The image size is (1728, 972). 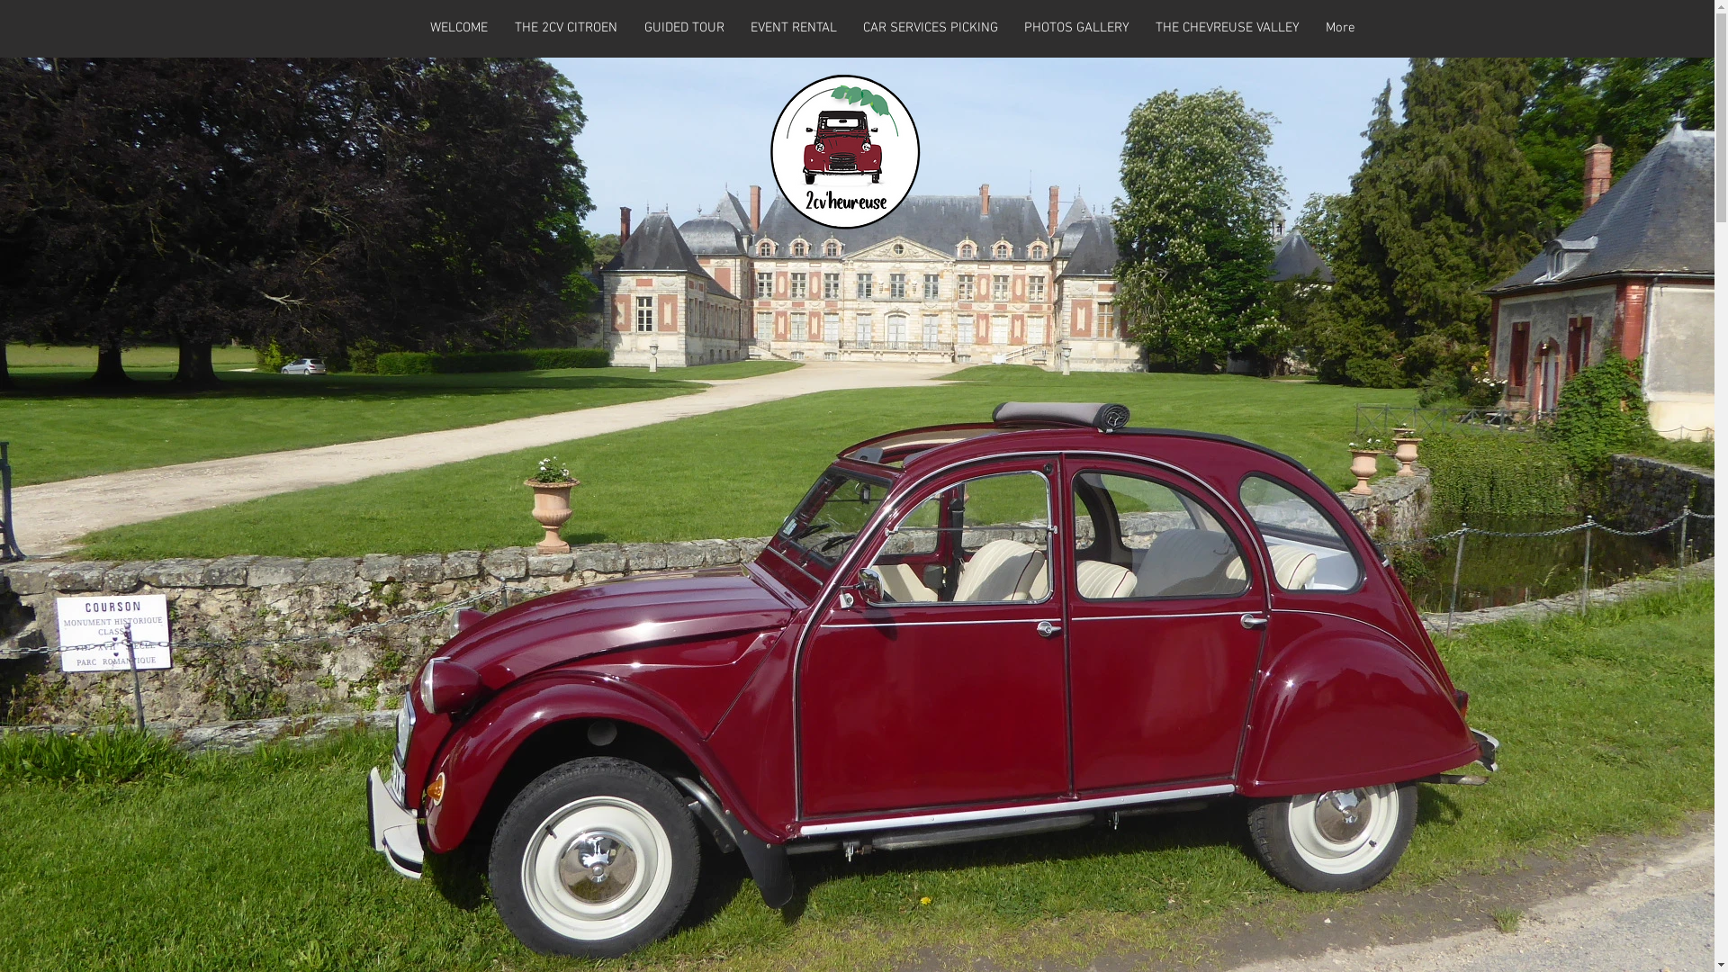 What do you see at coordinates (565, 29) in the screenshot?
I see `THE 2CV CITROEN` at bounding box center [565, 29].